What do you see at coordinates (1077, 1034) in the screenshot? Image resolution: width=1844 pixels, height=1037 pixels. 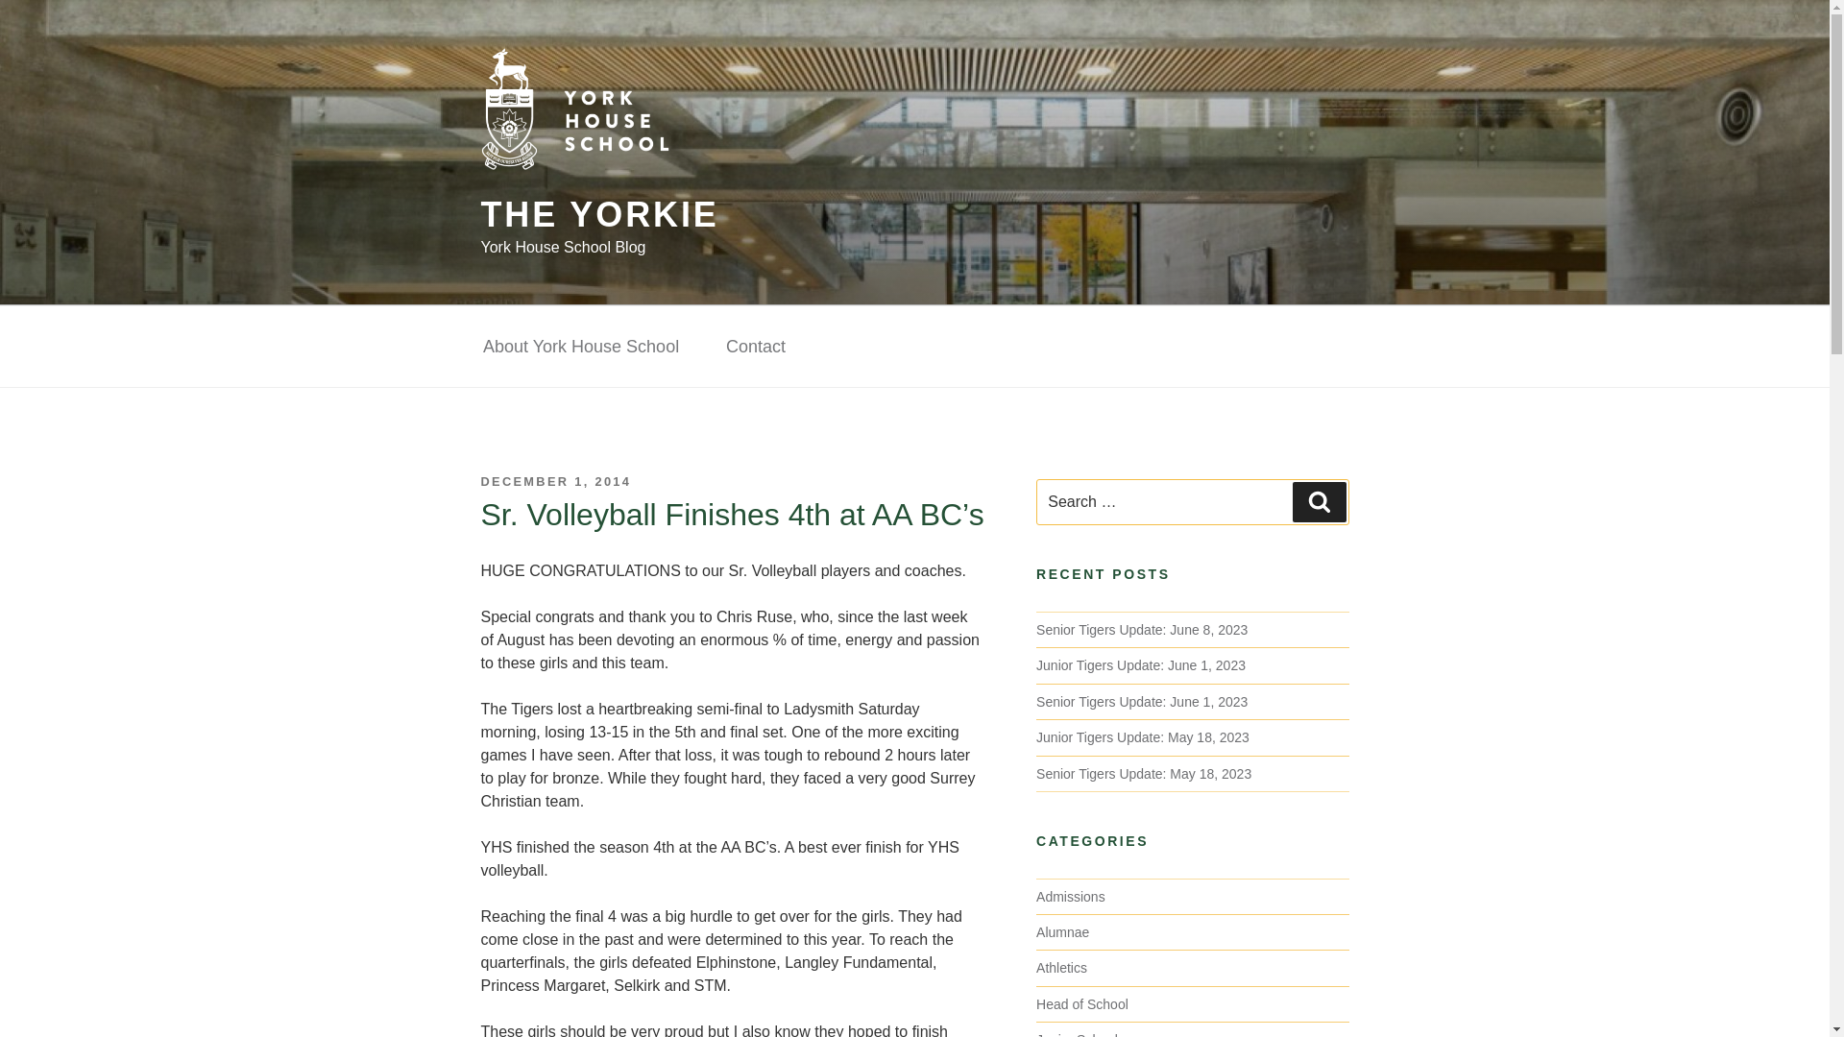 I see `Junior School` at bounding box center [1077, 1034].